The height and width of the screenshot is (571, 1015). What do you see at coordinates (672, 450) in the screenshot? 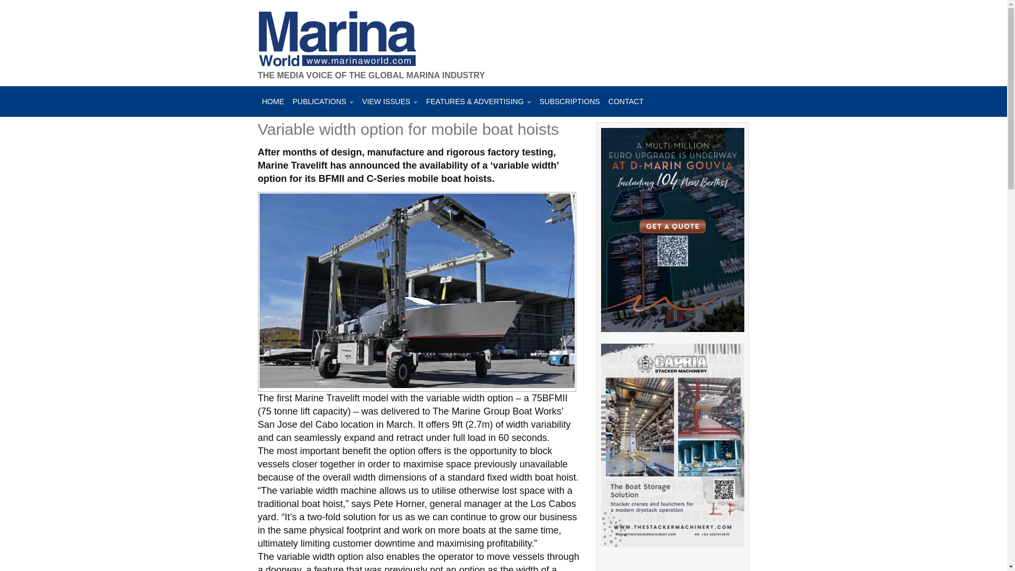
I see `www.domingocapria.com` at bounding box center [672, 450].